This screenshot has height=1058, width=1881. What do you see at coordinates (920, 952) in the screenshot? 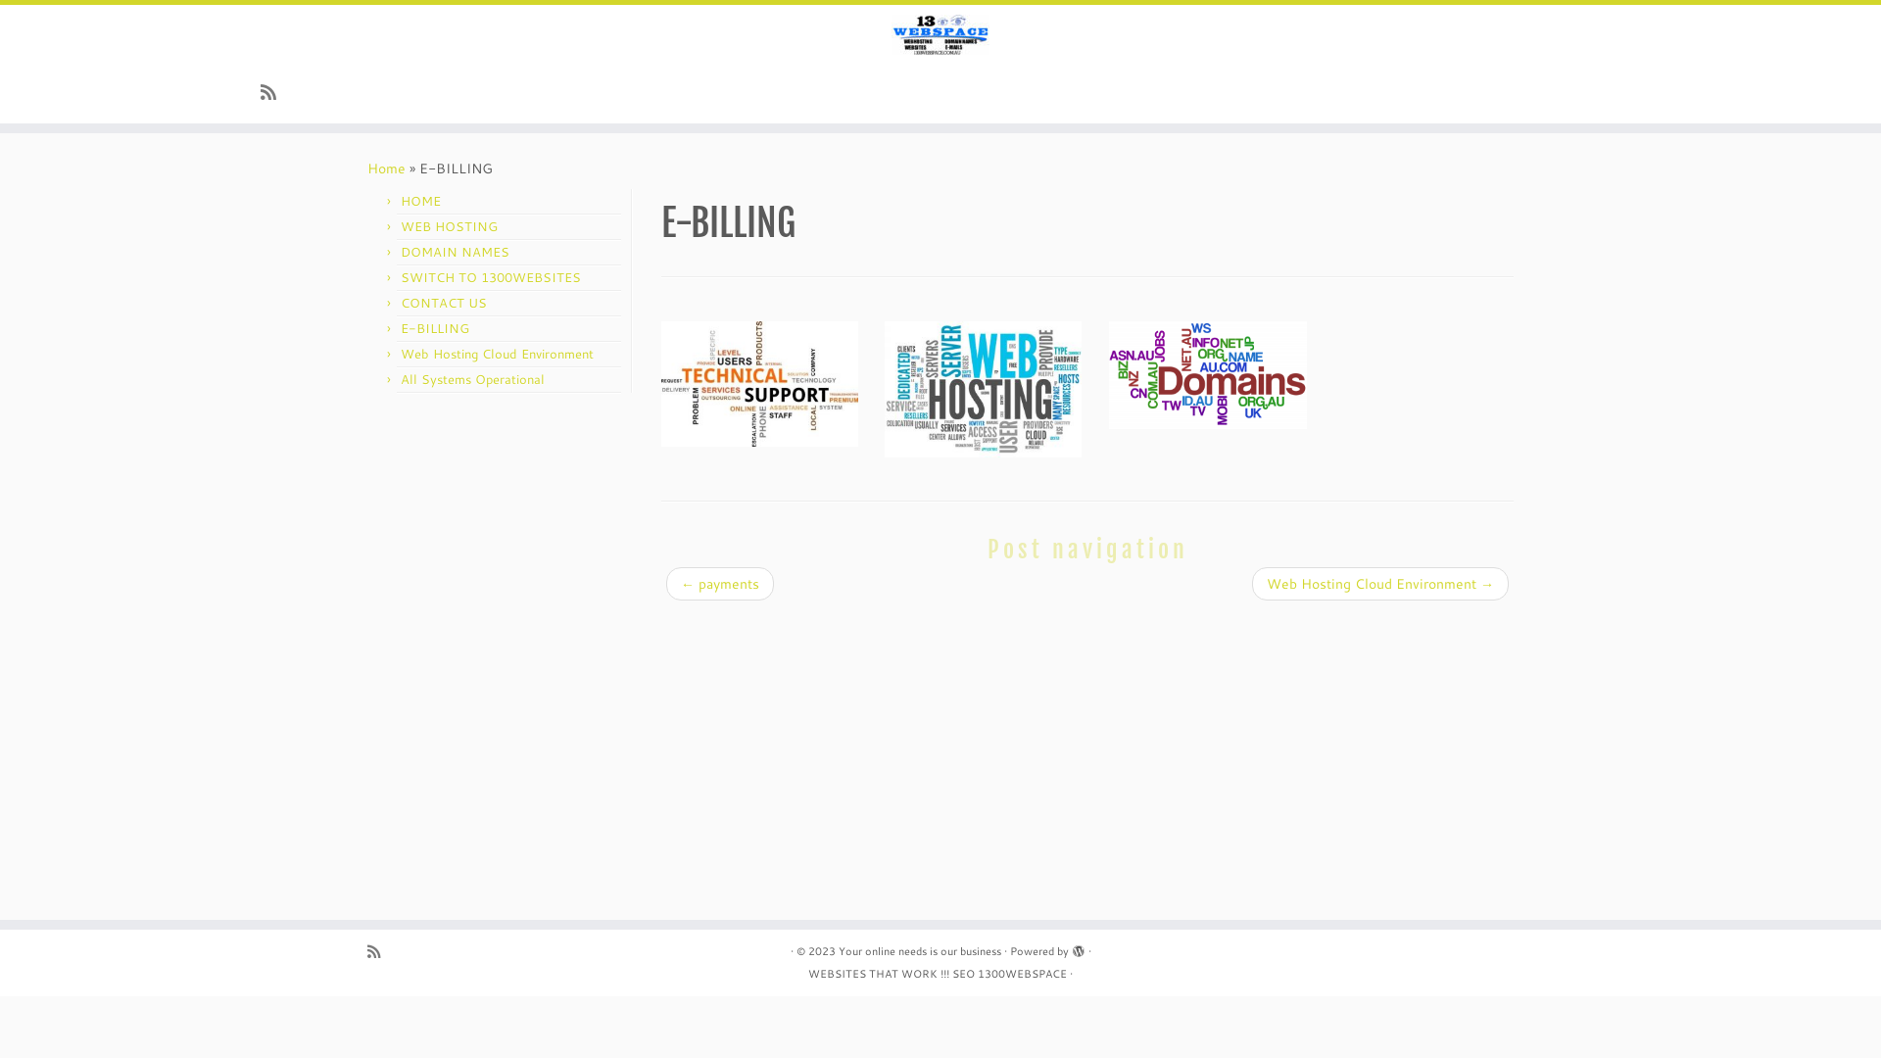
I see `Your online needs is our business` at bounding box center [920, 952].